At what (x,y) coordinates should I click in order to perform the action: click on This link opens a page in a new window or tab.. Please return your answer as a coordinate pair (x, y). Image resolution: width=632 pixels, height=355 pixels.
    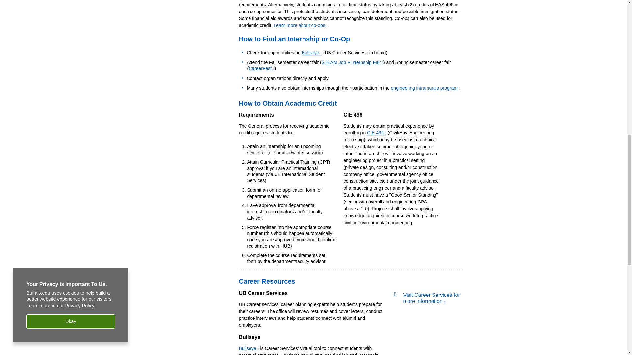
    Looking at the image, I should click on (431, 298).